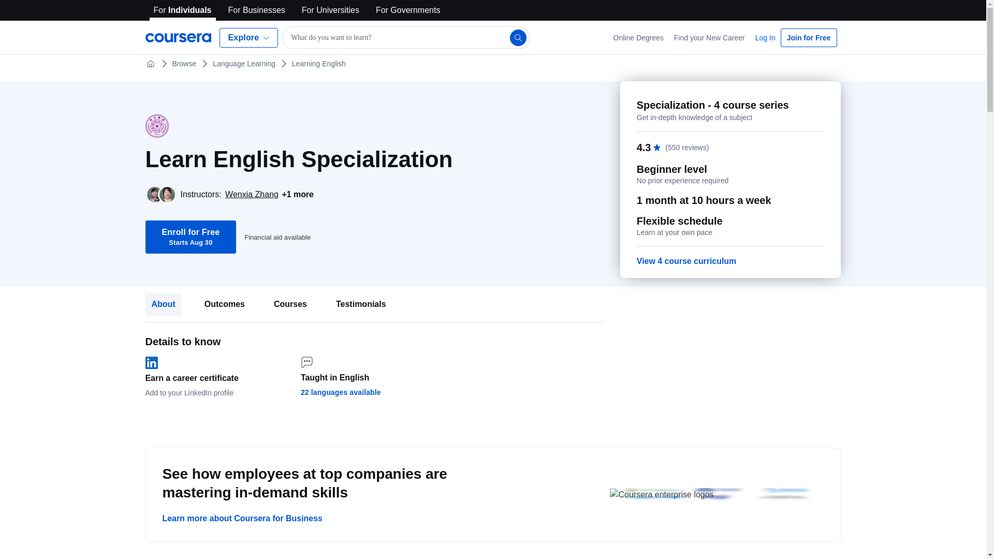 The width and height of the screenshot is (994, 559). Describe the element at coordinates (163, 304) in the screenshot. I see `About` at that location.